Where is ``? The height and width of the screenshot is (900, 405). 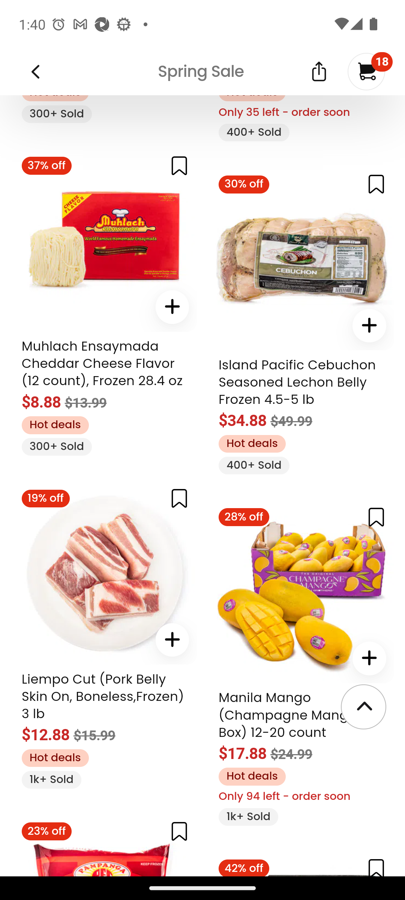
 is located at coordinates (172, 640).